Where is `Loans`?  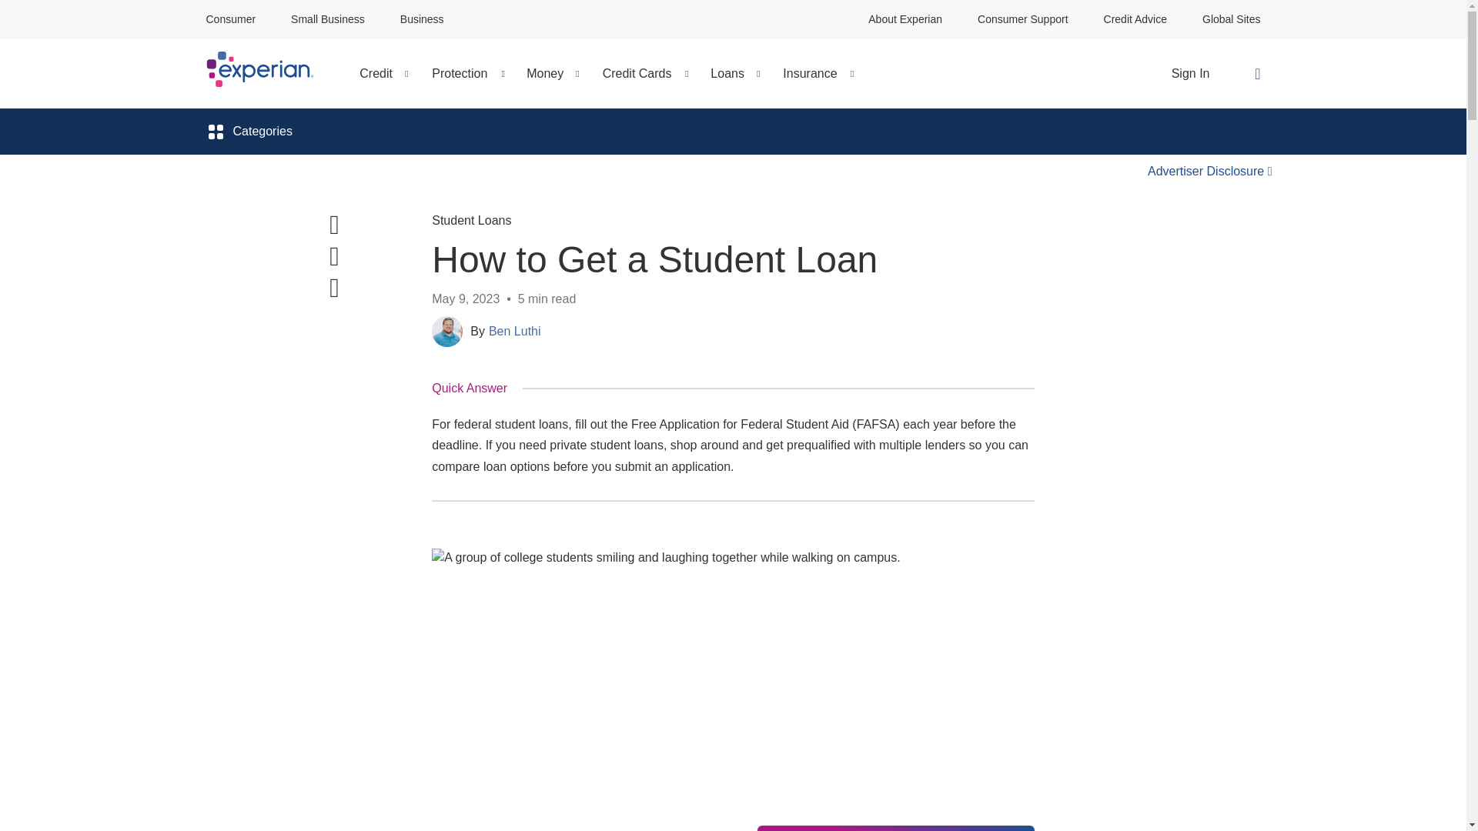 Loans is located at coordinates (727, 74).